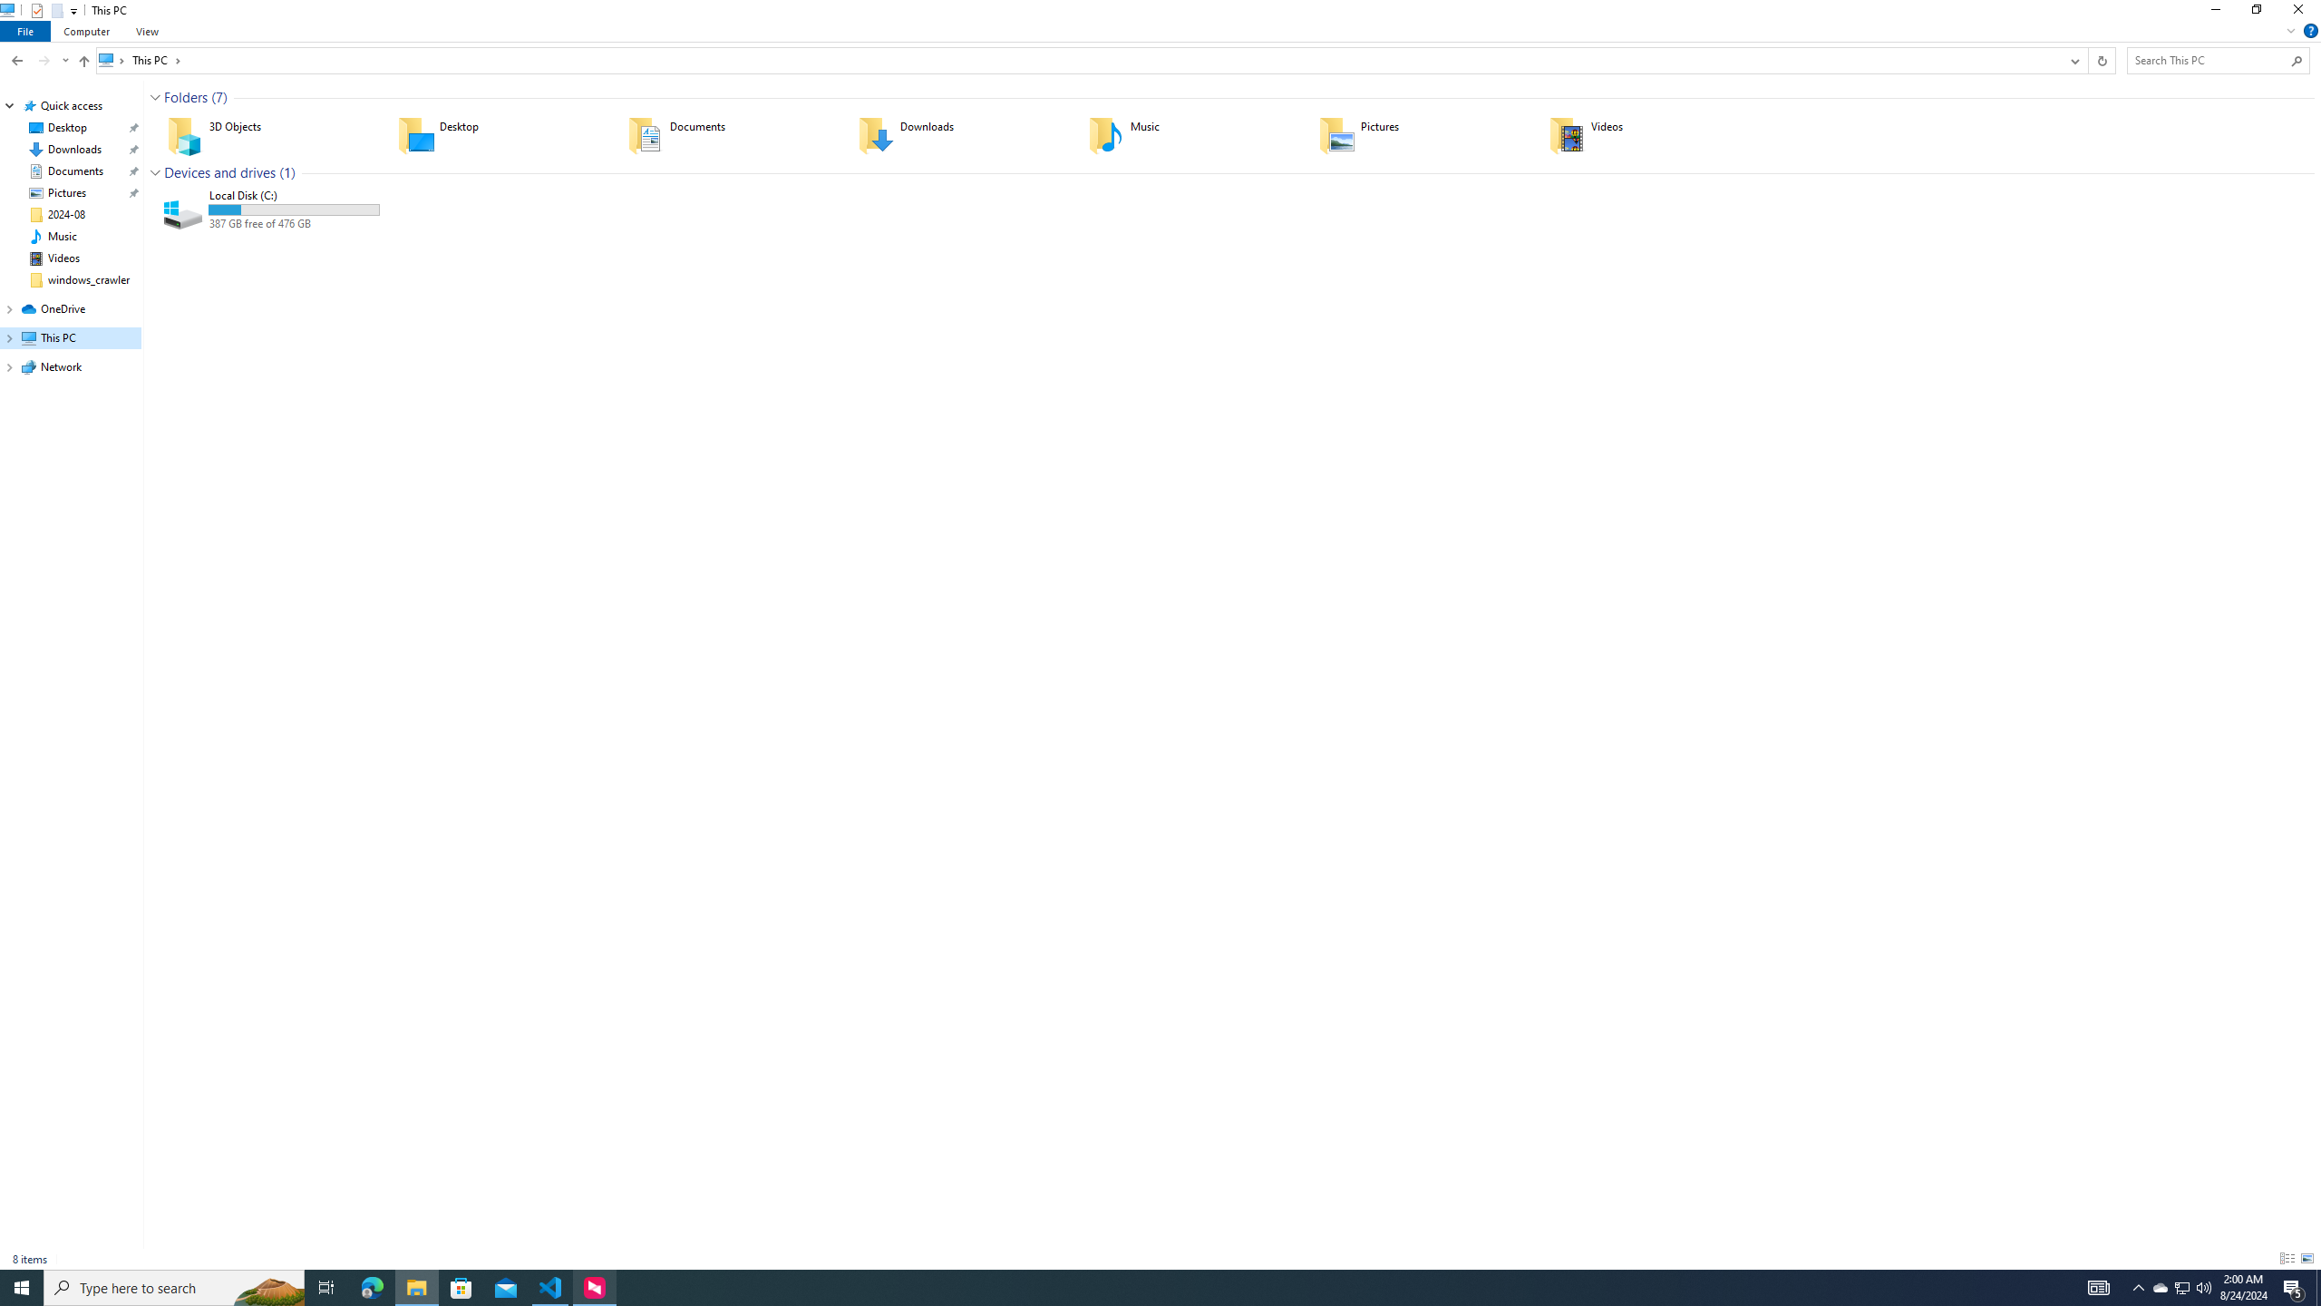  Describe the element at coordinates (17, 60) in the screenshot. I see `Back to Network (Alt + Left Arrow)` at that location.